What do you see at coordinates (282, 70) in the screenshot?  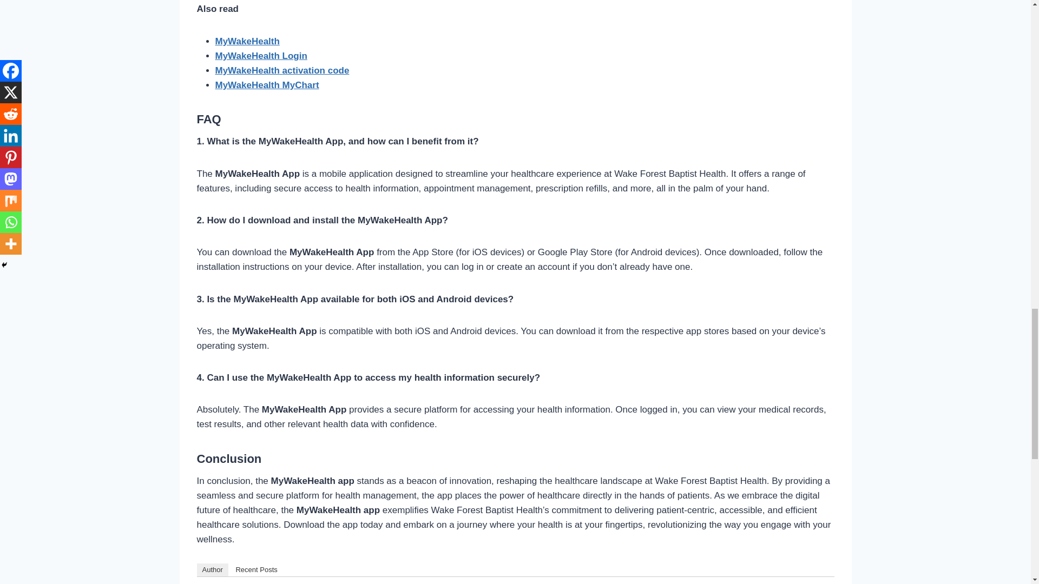 I see `MyWakeHealth activation code` at bounding box center [282, 70].